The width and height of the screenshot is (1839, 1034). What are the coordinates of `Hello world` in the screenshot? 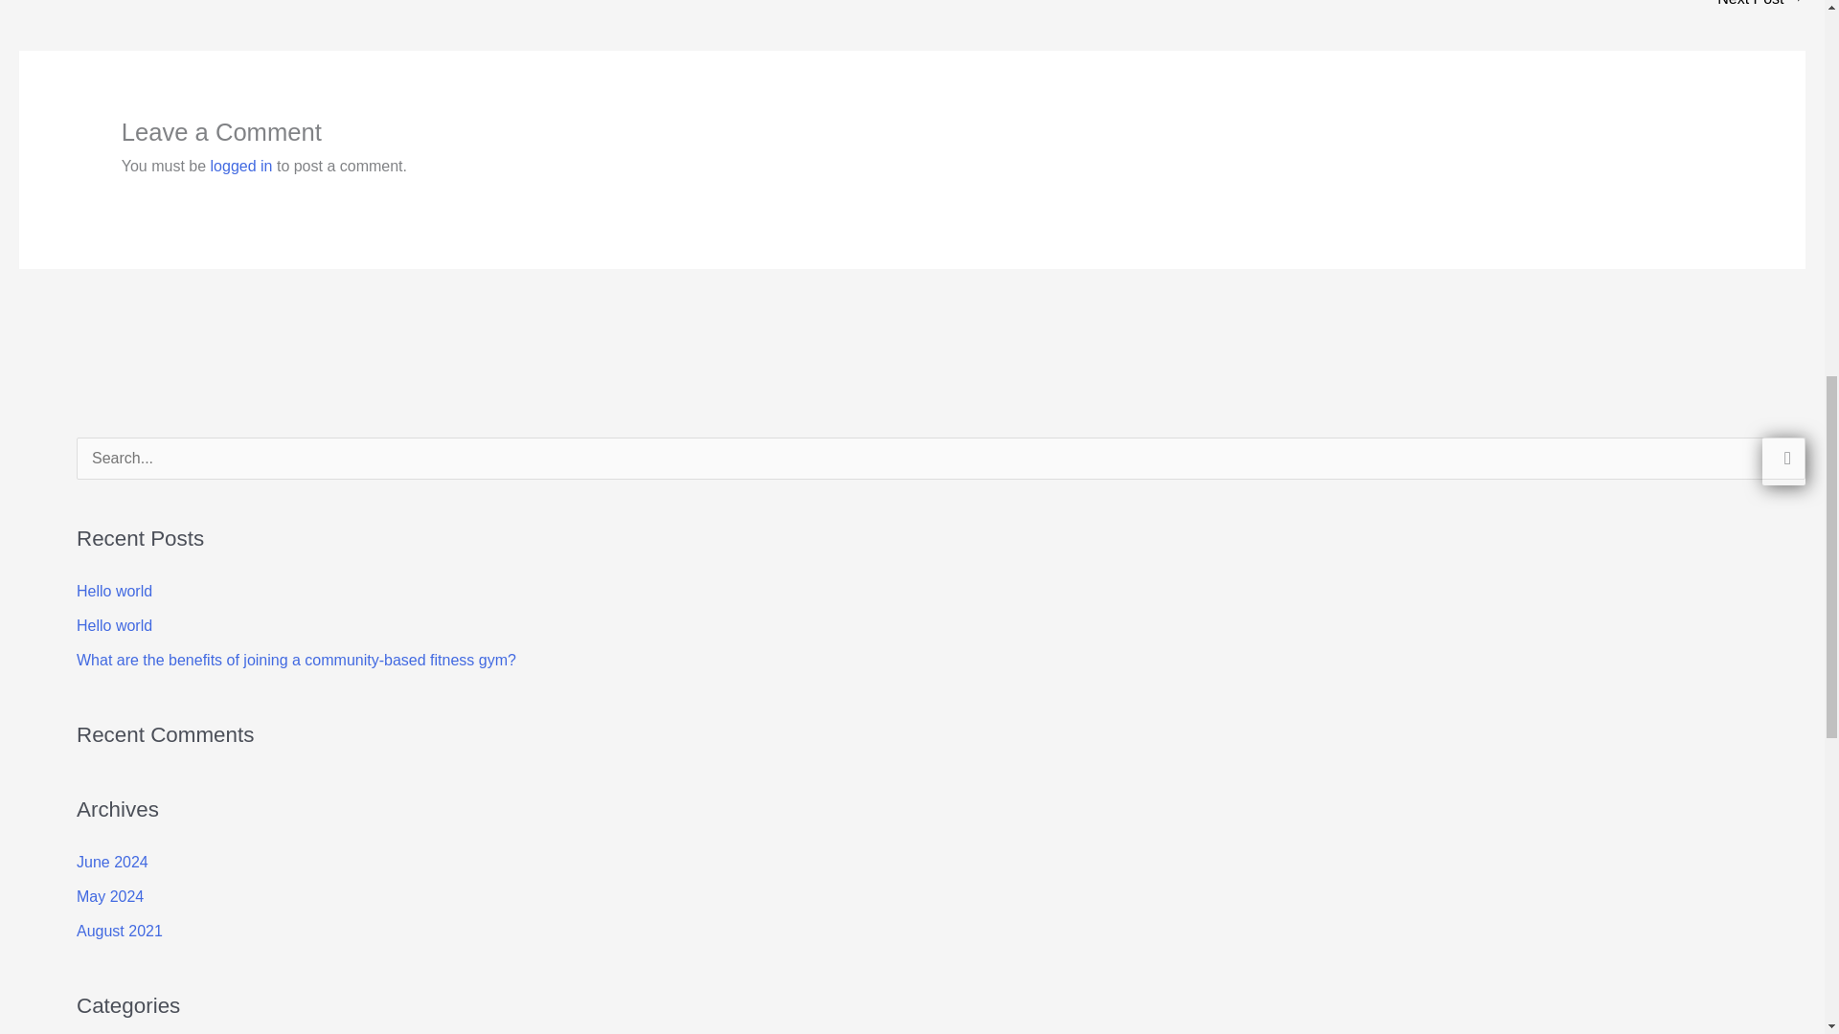 It's located at (1760, 10).